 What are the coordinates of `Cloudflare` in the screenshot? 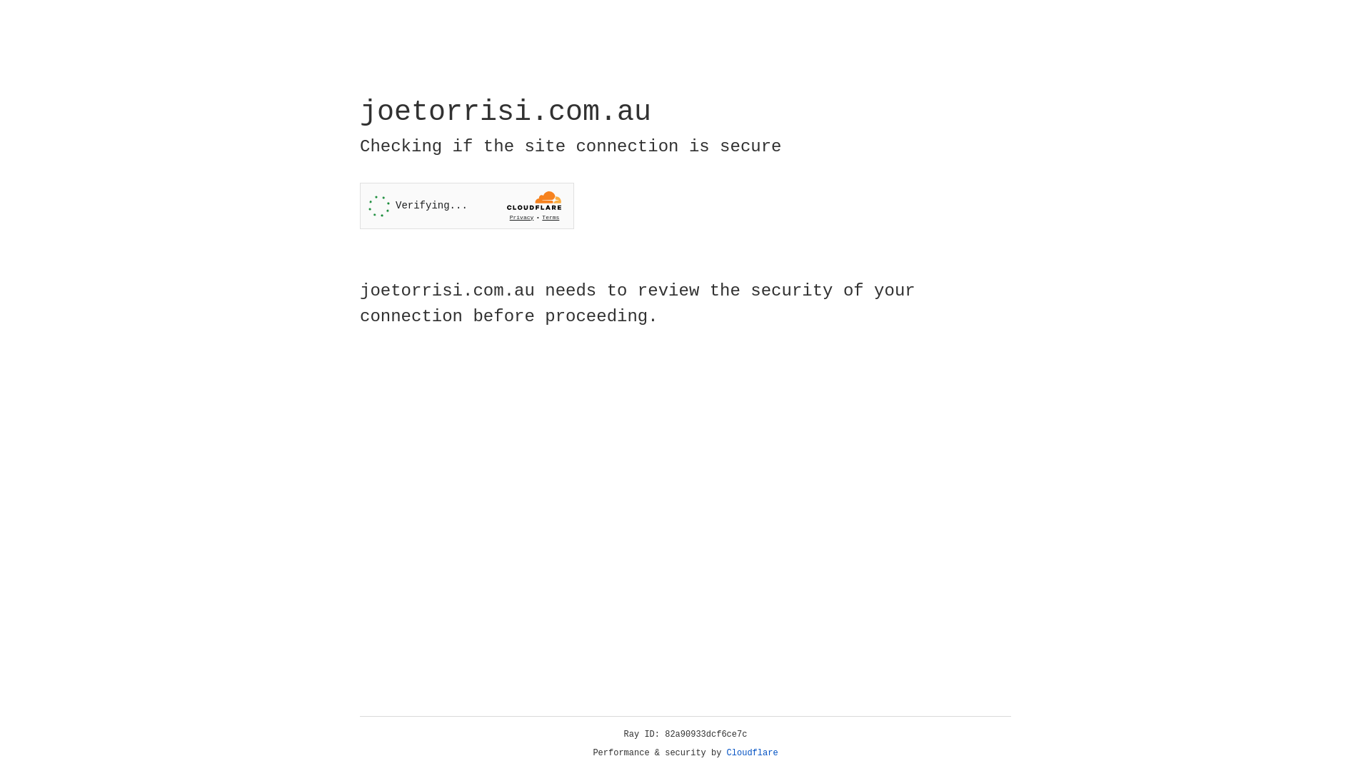 It's located at (753, 753).